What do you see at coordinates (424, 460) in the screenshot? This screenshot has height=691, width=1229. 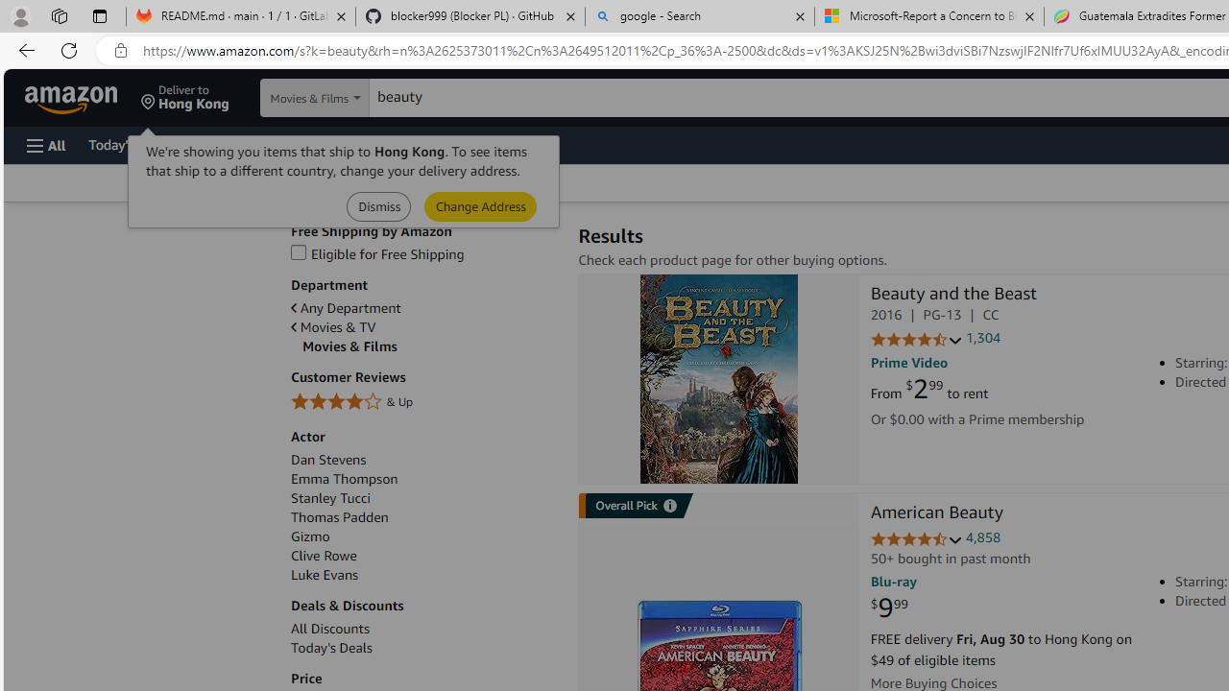 I see `Dan Stevens` at bounding box center [424, 460].